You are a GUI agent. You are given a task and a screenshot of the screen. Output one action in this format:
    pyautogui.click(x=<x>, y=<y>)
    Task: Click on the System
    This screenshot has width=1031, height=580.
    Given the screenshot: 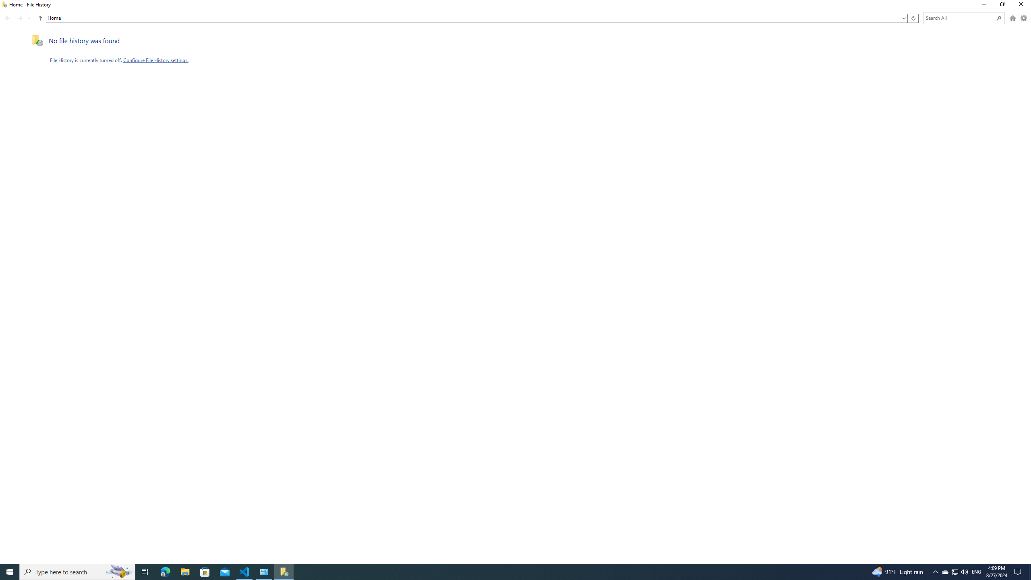 What is the action you would take?
    pyautogui.click(x=5, y=4)
    